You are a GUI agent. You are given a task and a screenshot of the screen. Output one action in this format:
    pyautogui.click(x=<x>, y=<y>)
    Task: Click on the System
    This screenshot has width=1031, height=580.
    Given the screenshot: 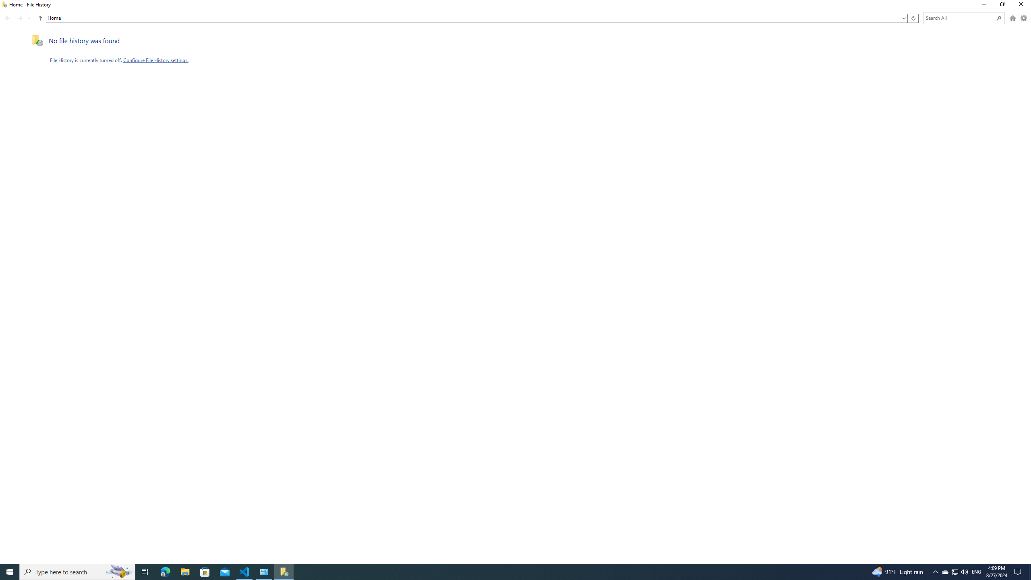 What is the action you would take?
    pyautogui.click(x=5, y=4)
    